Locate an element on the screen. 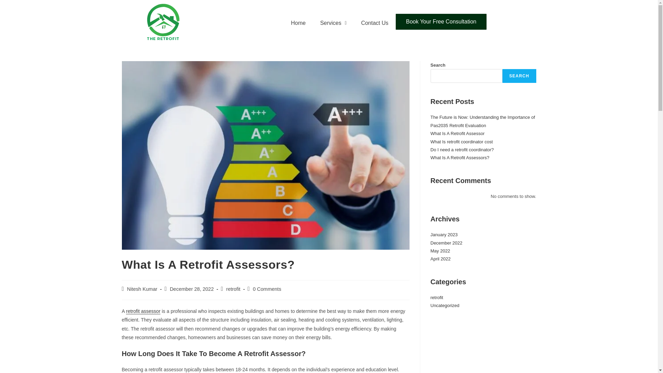 The height and width of the screenshot is (373, 663). retrofit assessor is located at coordinates (143, 311).